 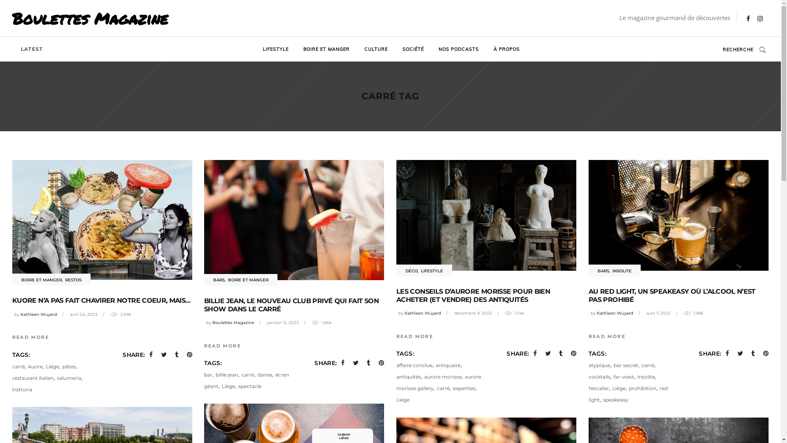 I want to click on LIFESTYLE, so click(x=432, y=271).